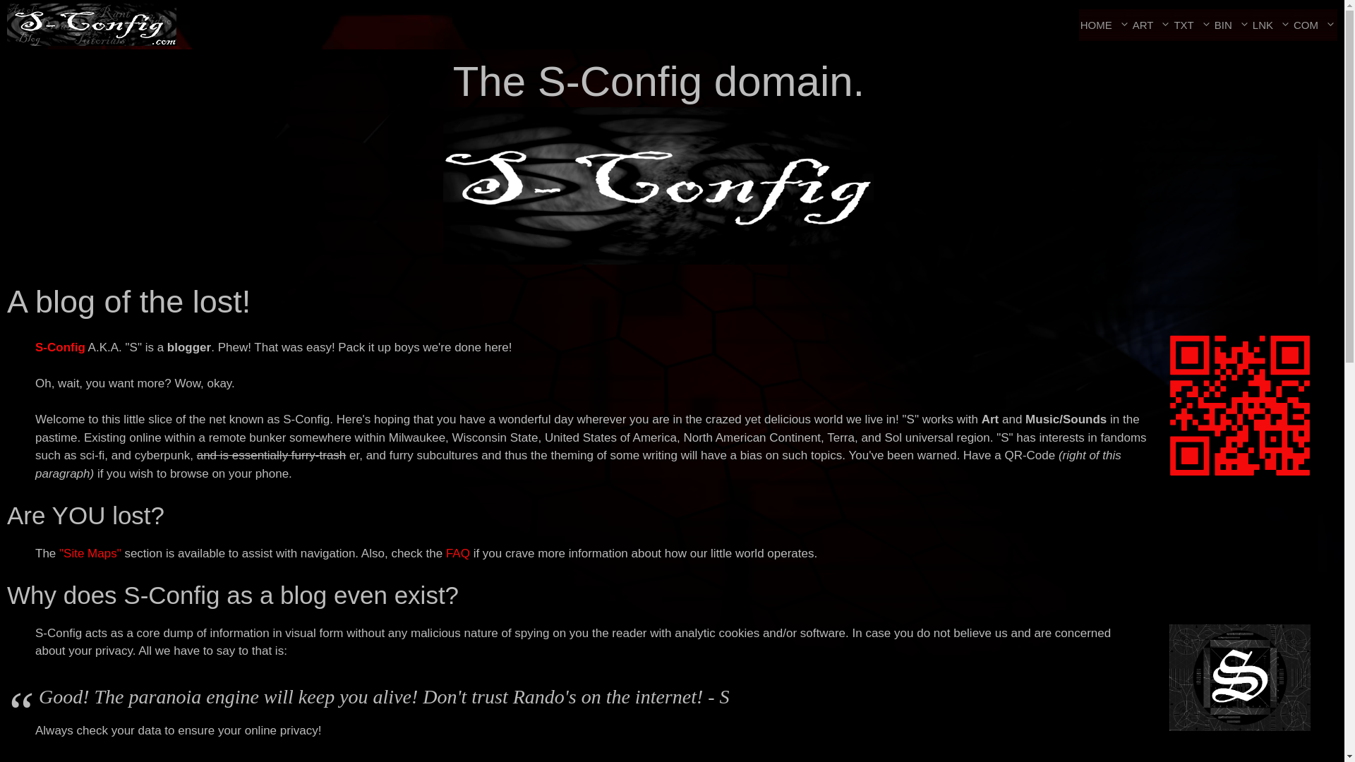 Image resolution: width=1355 pixels, height=762 pixels. Describe the element at coordinates (1192, 24) in the screenshot. I see `Blogs and Text.` at that location.